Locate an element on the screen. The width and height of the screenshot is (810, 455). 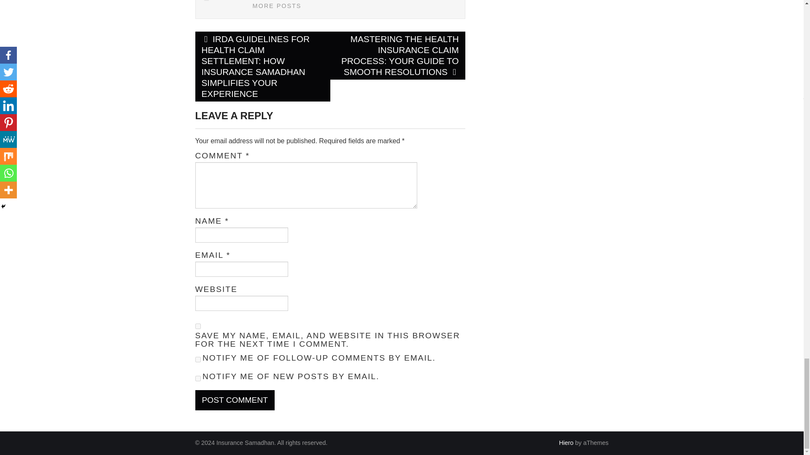
Post Comment is located at coordinates (235, 400).